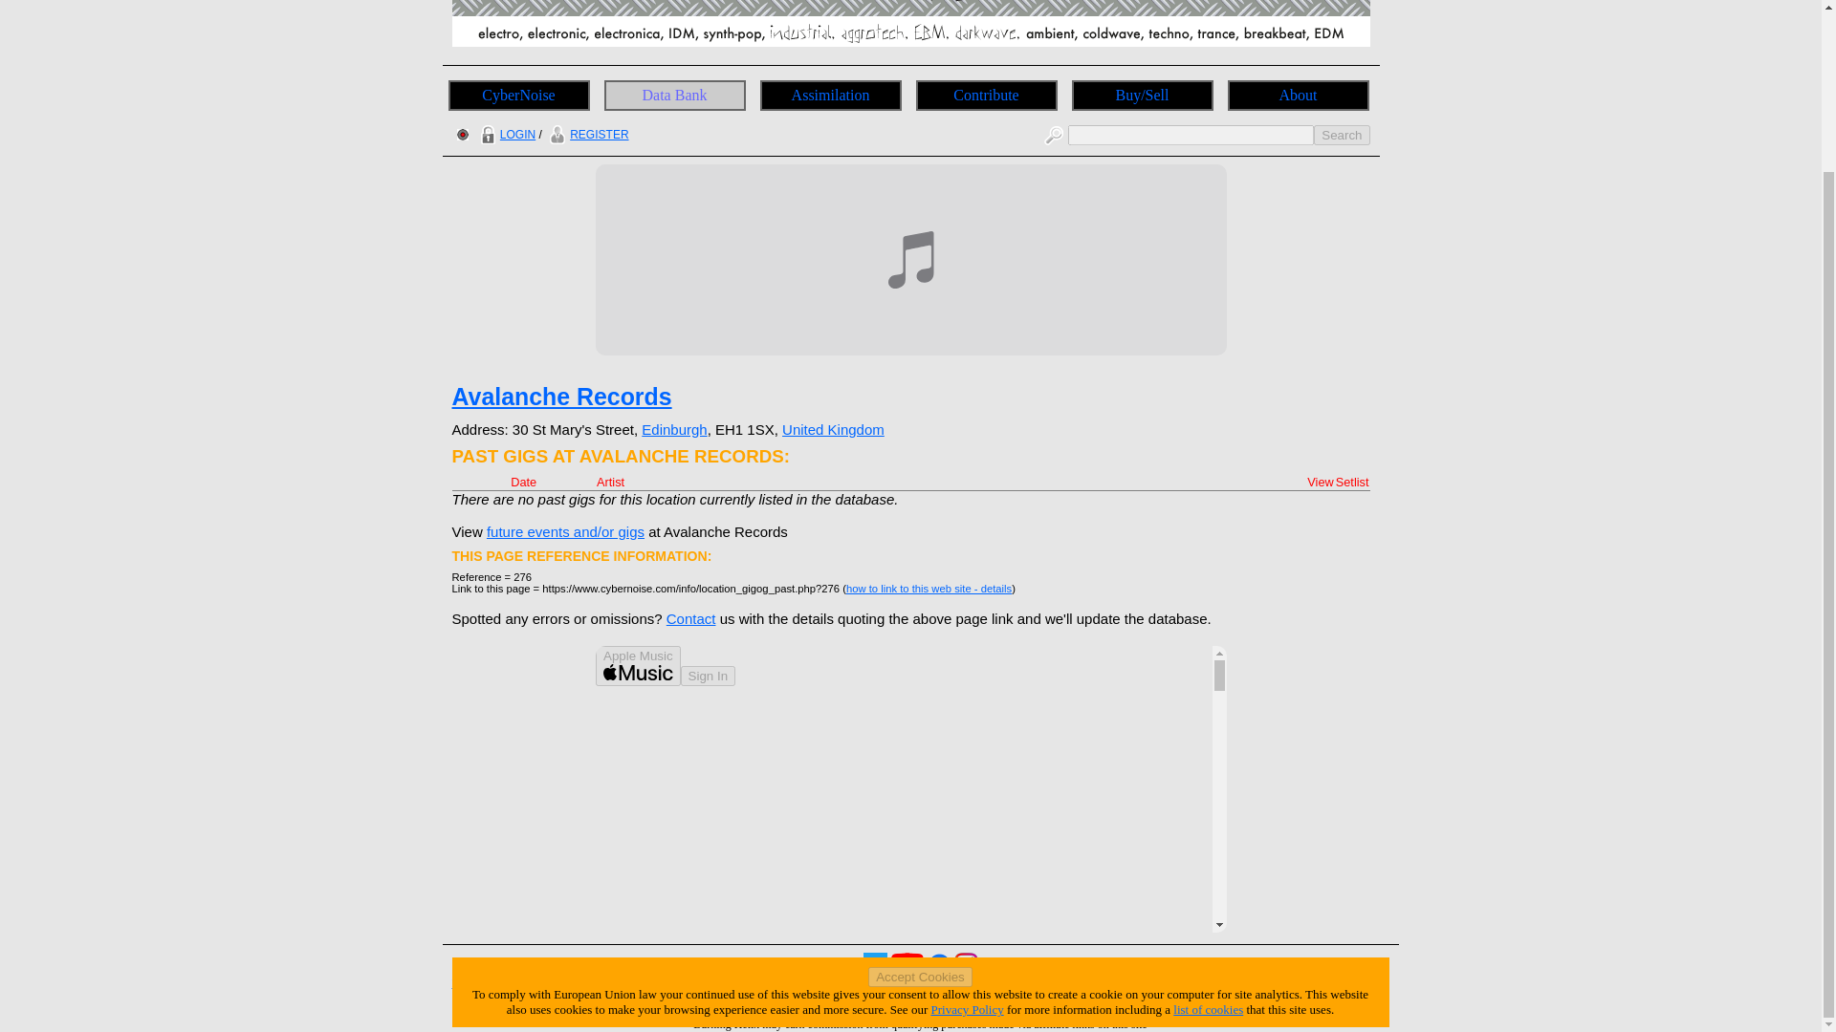 The image size is (1836, 1032). Describe the element at coordinates (674, 96) in the screenshot. I see `Data Bank` at that location.